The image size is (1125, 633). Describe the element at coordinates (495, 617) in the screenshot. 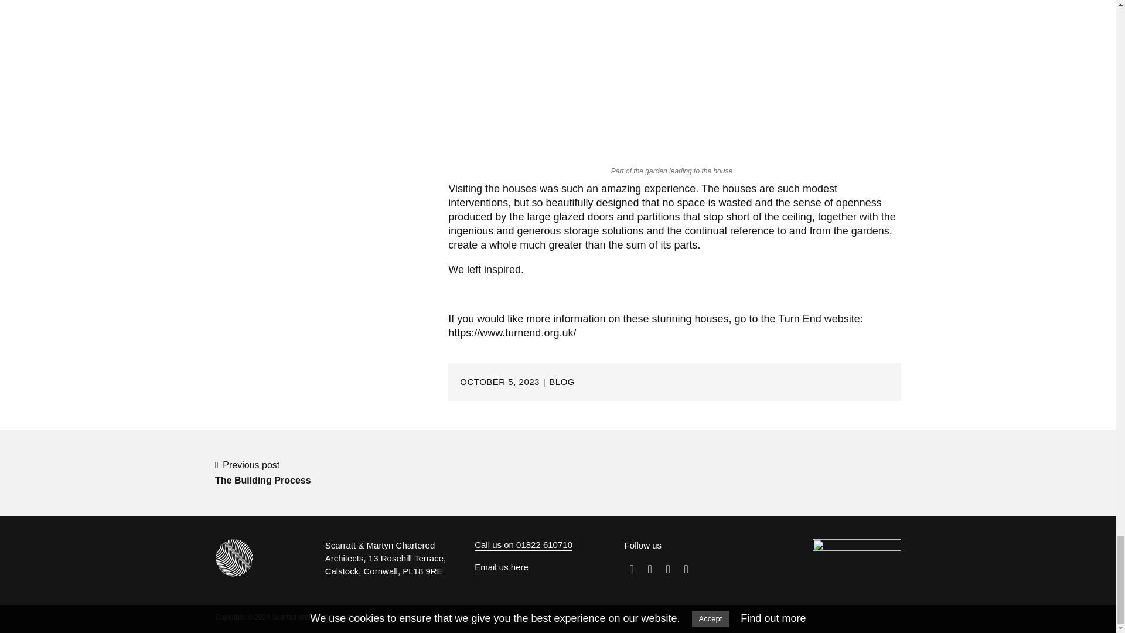

I see `The Building Process` at that location.